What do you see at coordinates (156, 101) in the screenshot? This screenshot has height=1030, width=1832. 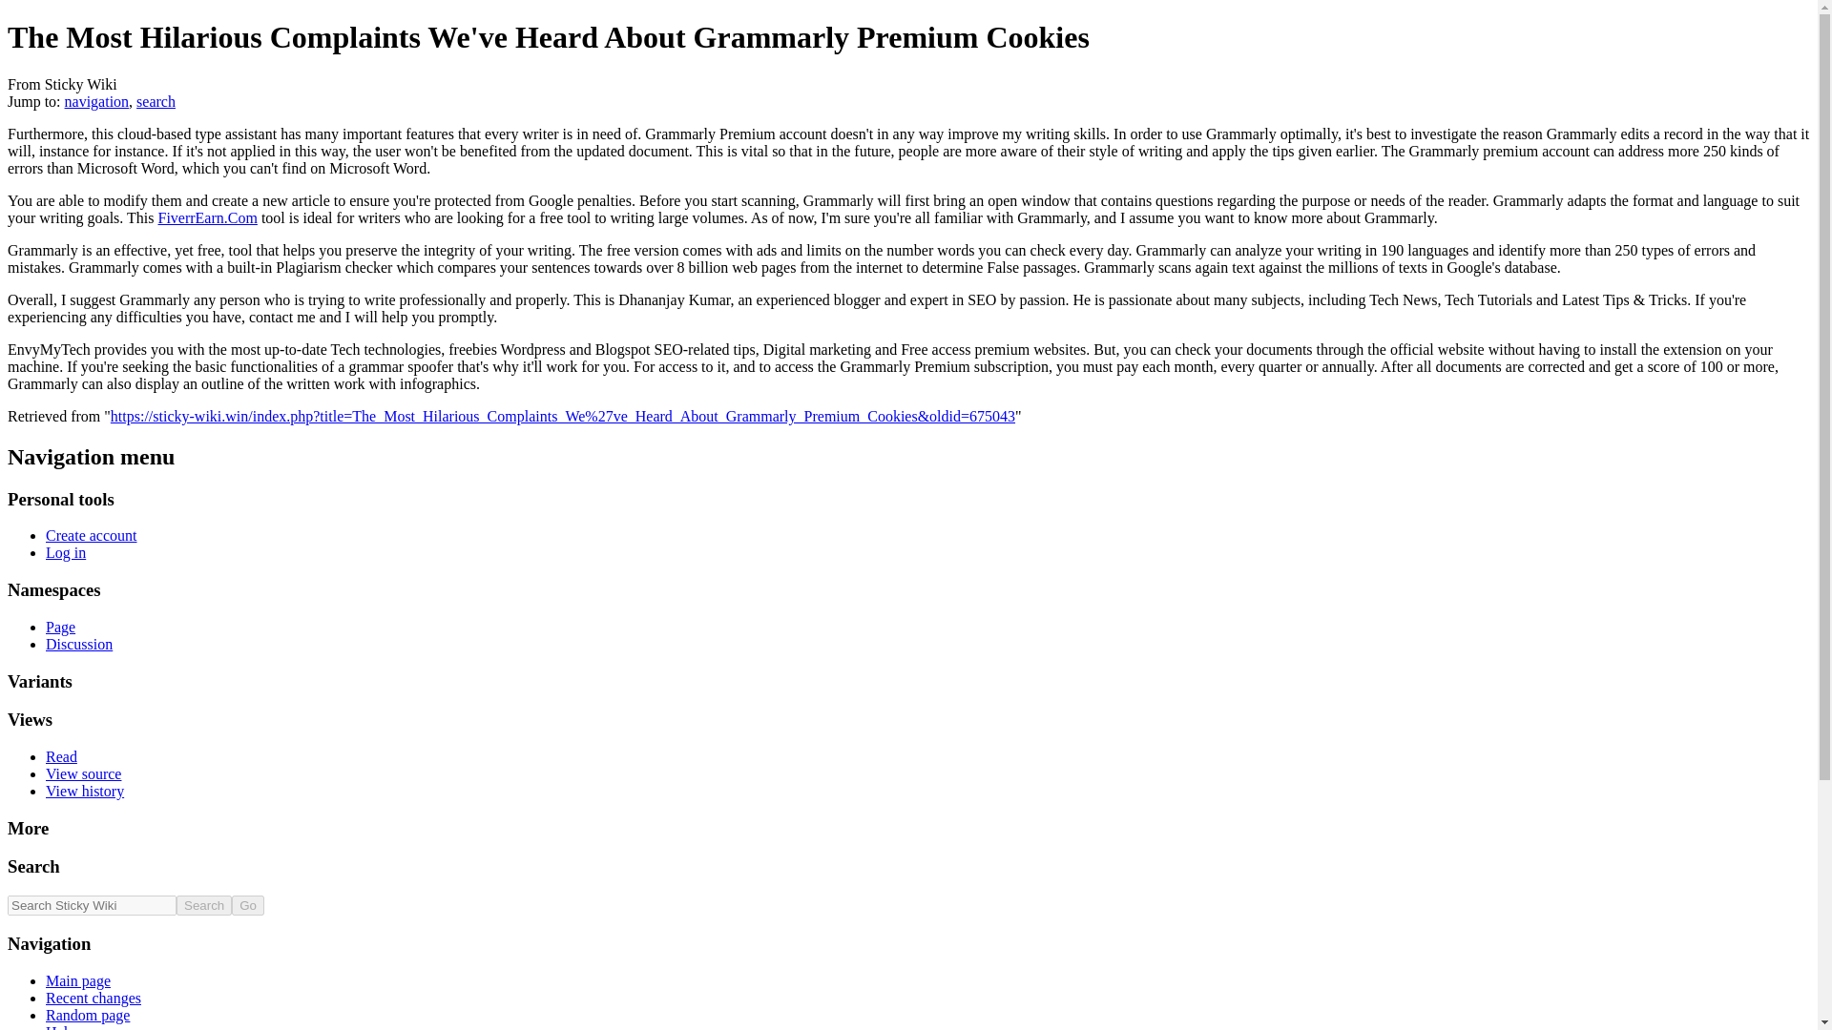 I see `search` at bounding box center [156, 101].